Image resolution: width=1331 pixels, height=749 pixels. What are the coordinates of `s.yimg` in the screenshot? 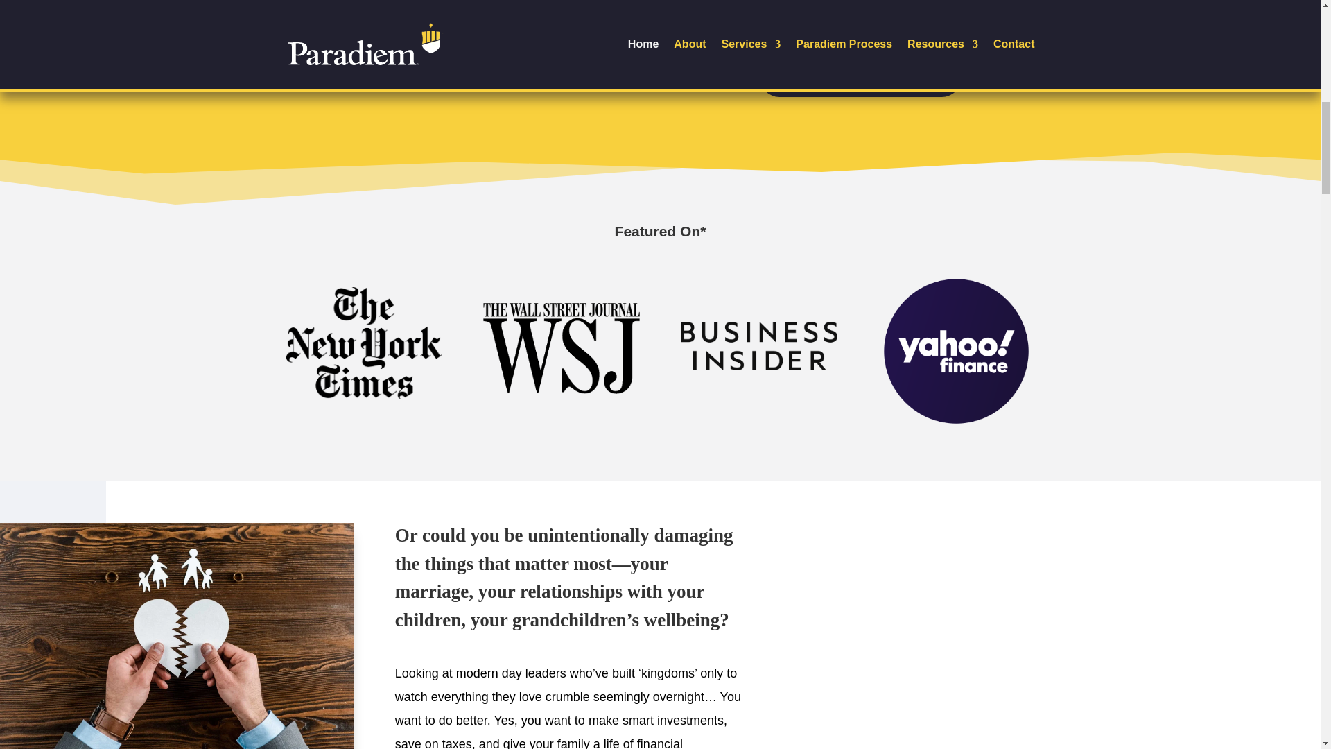 It's located at (956, 351).